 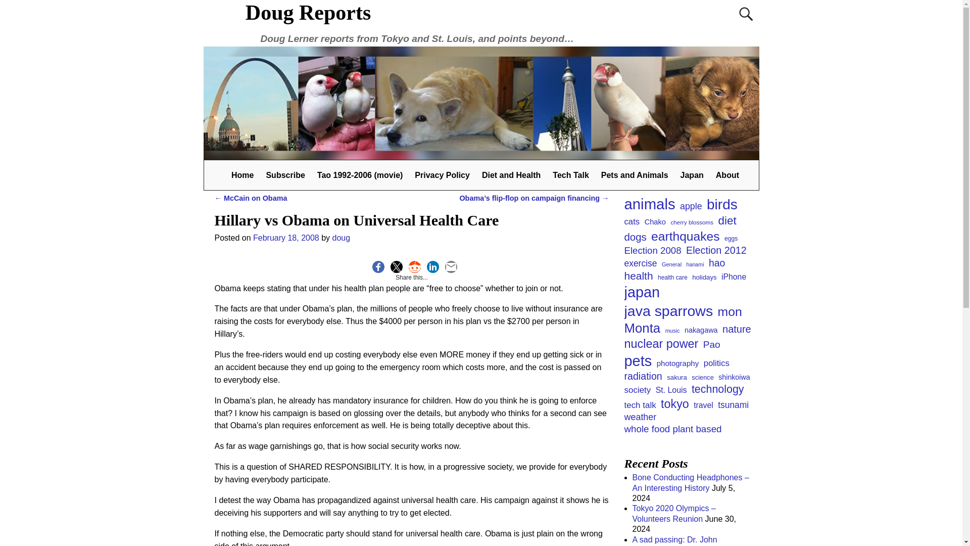 What do you see at coordinates (691, 222) in the screenshot?
I see `cherry blossoms` at bounding box center [691, 222].